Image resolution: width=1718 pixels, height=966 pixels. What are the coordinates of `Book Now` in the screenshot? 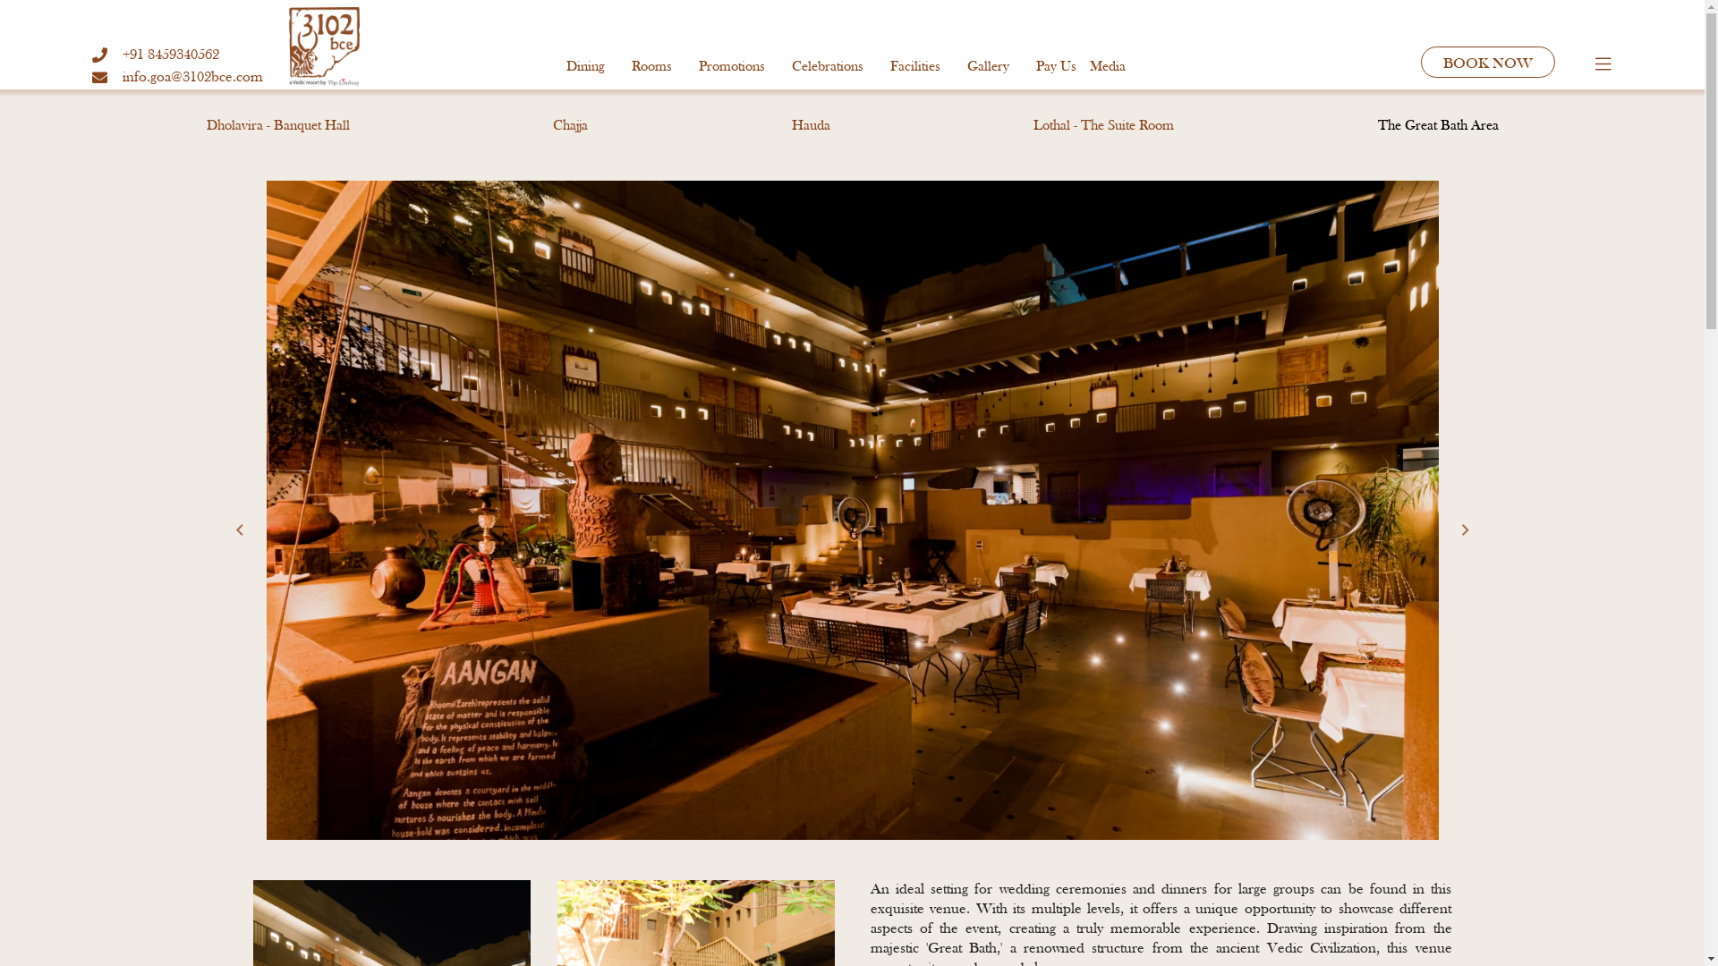 It's located at (1488, 63).